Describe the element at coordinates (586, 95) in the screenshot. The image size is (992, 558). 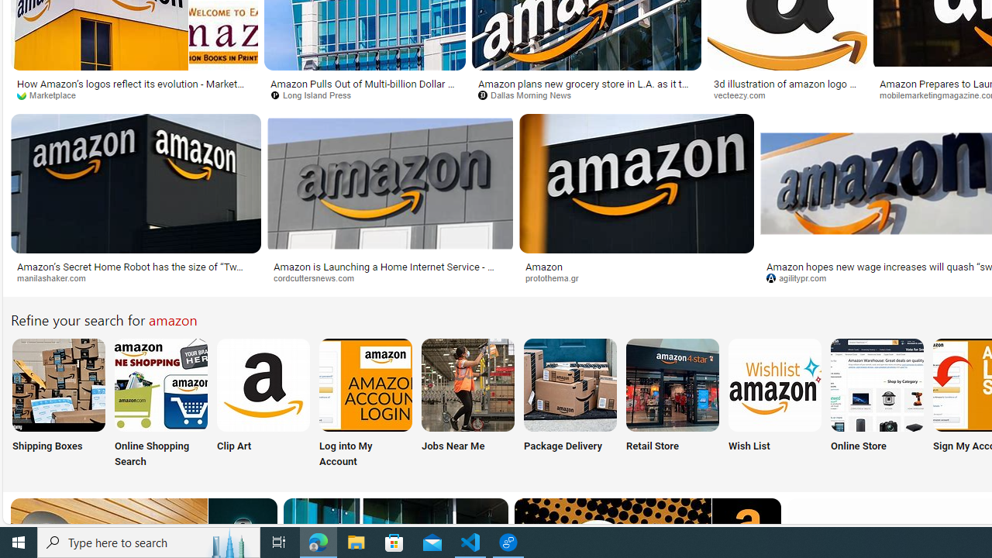
I see `Dallas Morning News` at that location.